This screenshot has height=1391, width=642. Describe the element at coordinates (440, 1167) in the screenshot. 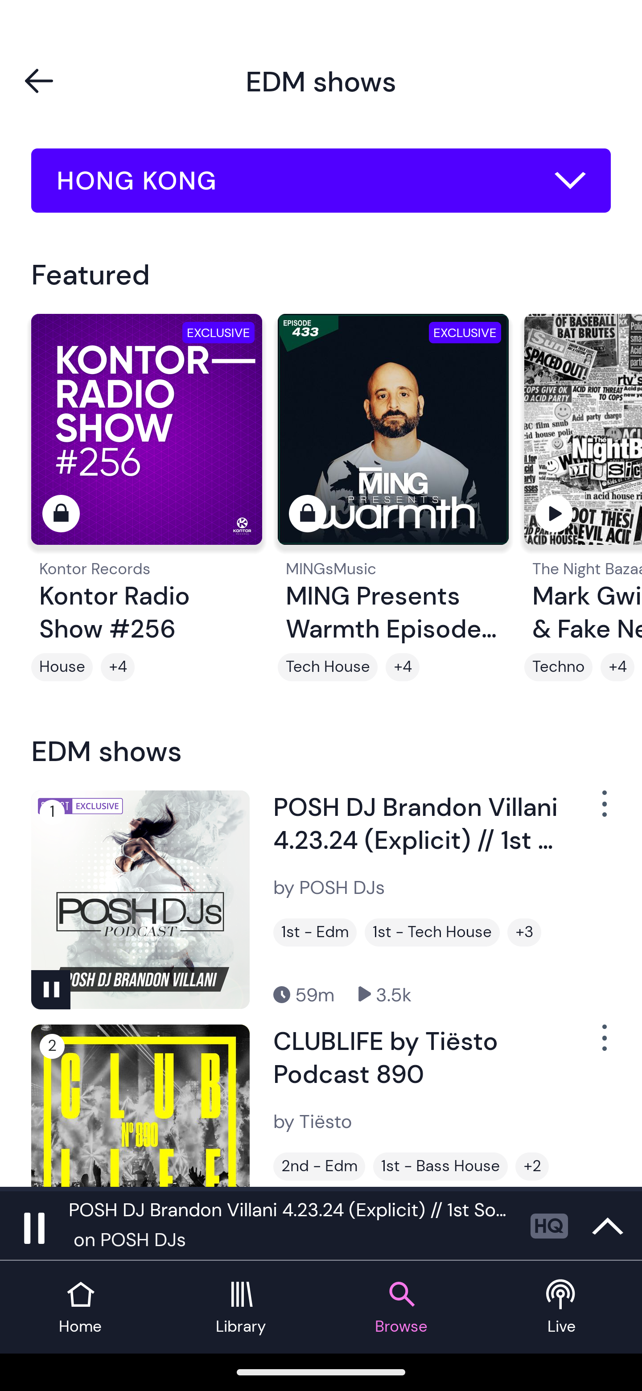

I see `1st - Bass House` at that location.